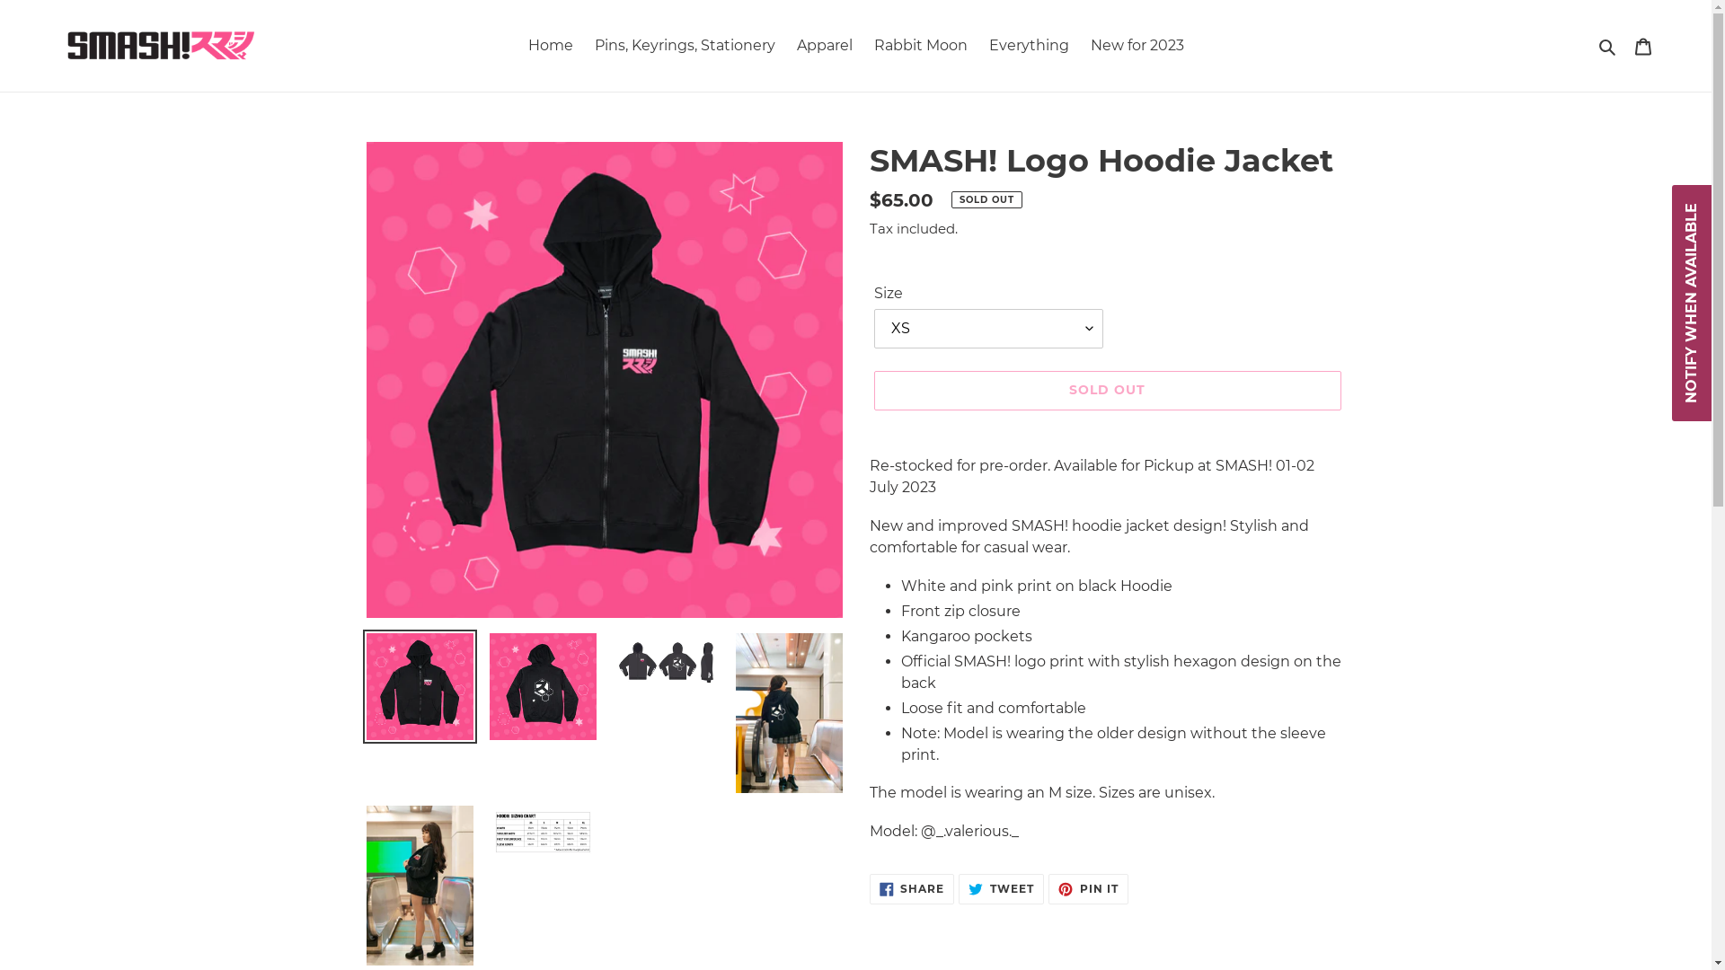 The width and height of the screenshot is (1725, 970). Describe the element at coordinates (824, 46) in the screenshot. I see `Apparel` at that location.